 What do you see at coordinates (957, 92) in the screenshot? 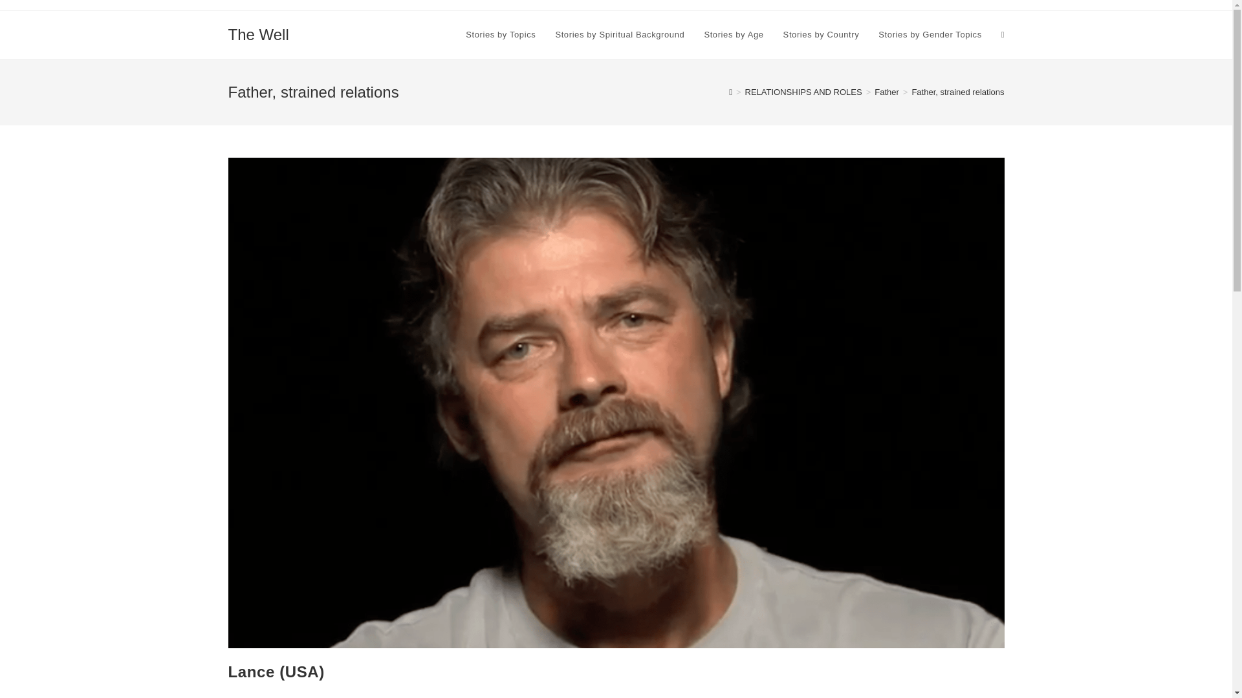
I see `Father, strained relations` at bounding box center [957, 92].